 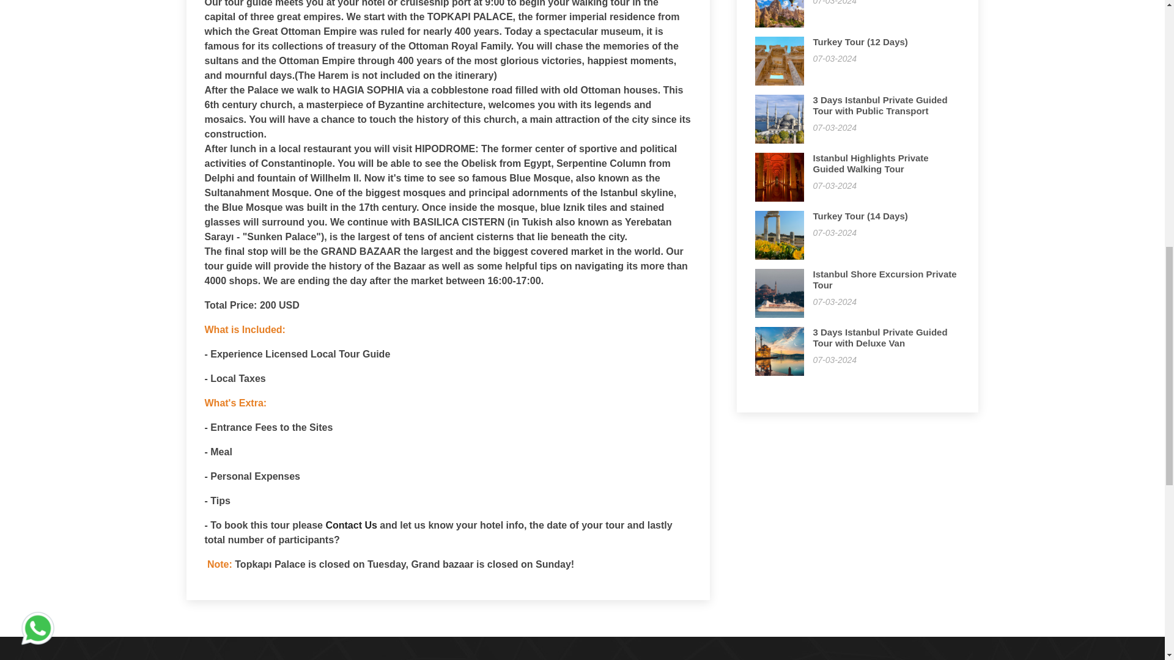 I want to click on Istanbul Highlights Private Guided Walking Tour, so click(x=871, y=163).